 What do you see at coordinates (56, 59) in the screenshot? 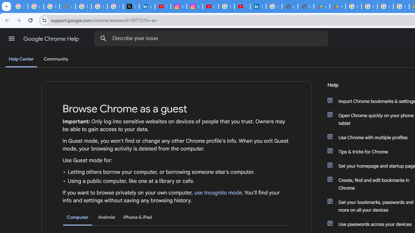
I see `Community` at bounding box center [56, 59].